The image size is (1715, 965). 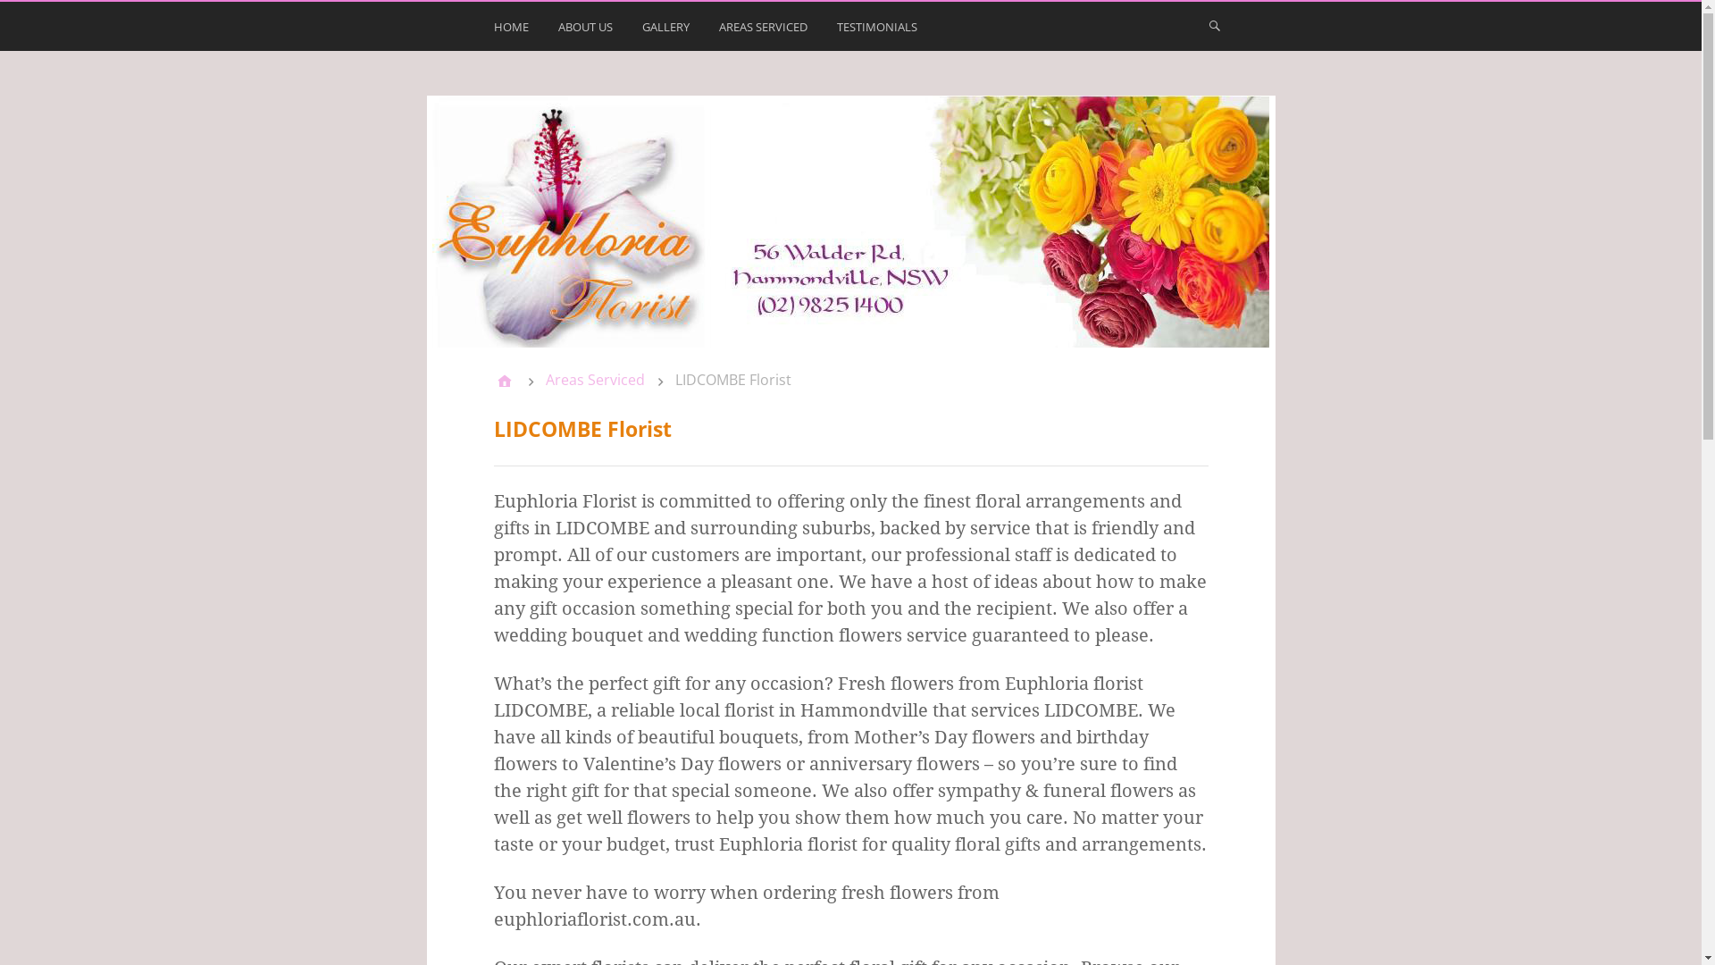 What do you see at coordinates (504, 381) in the screenshot?
I see `Euphloria Florist` at bounding box center [504, 381].